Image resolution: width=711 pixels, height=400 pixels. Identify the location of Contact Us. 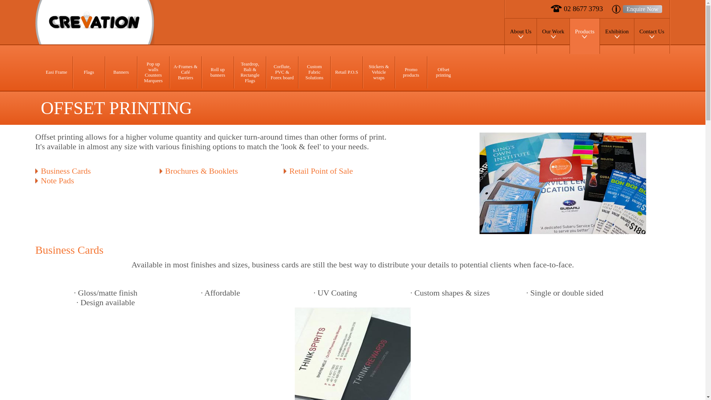
(652, 36).